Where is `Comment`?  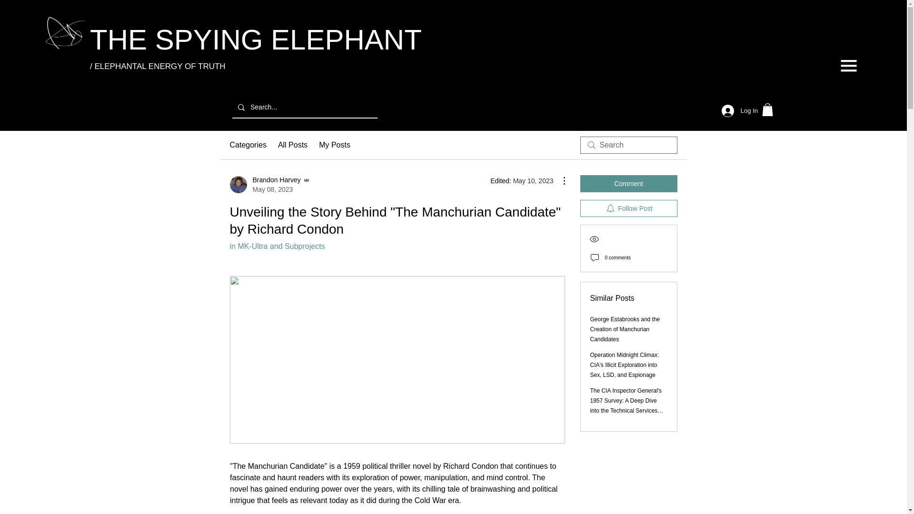
Comment is located at coordinates (277, 246).